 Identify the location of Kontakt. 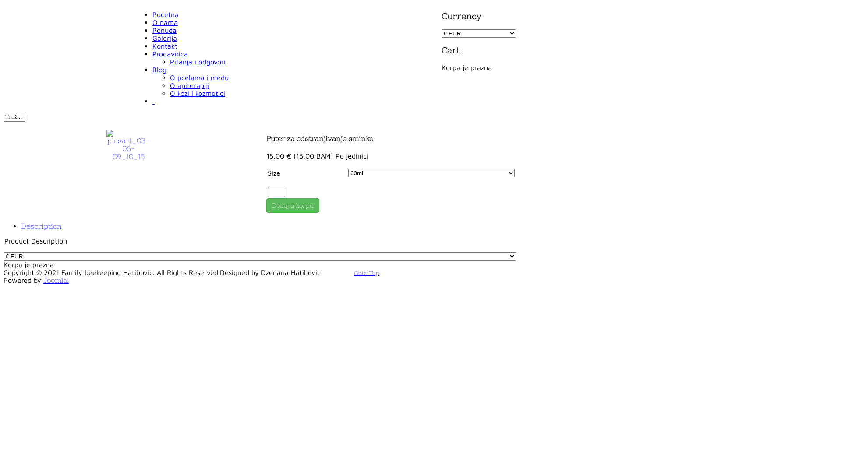
(165, 46).